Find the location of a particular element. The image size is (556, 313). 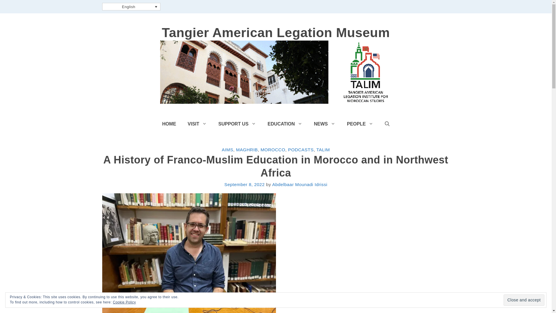

VISIT is located at coordinates (197, 124).